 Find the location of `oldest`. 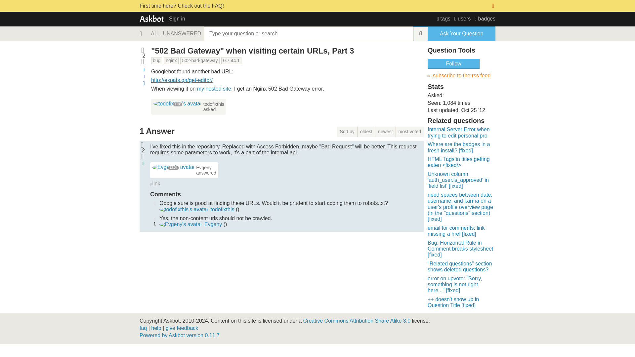

oldest is located at coordinates (366, 132).